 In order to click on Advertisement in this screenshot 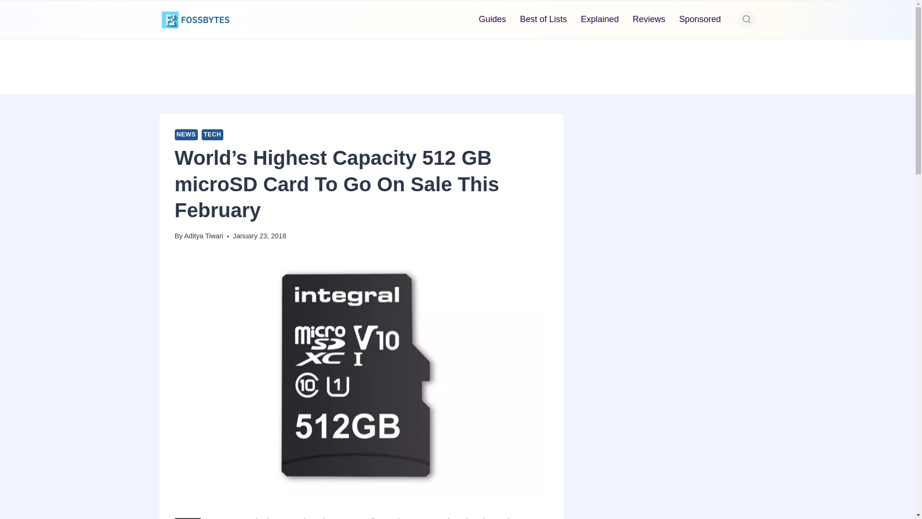, I will do `click(457, 64)`.